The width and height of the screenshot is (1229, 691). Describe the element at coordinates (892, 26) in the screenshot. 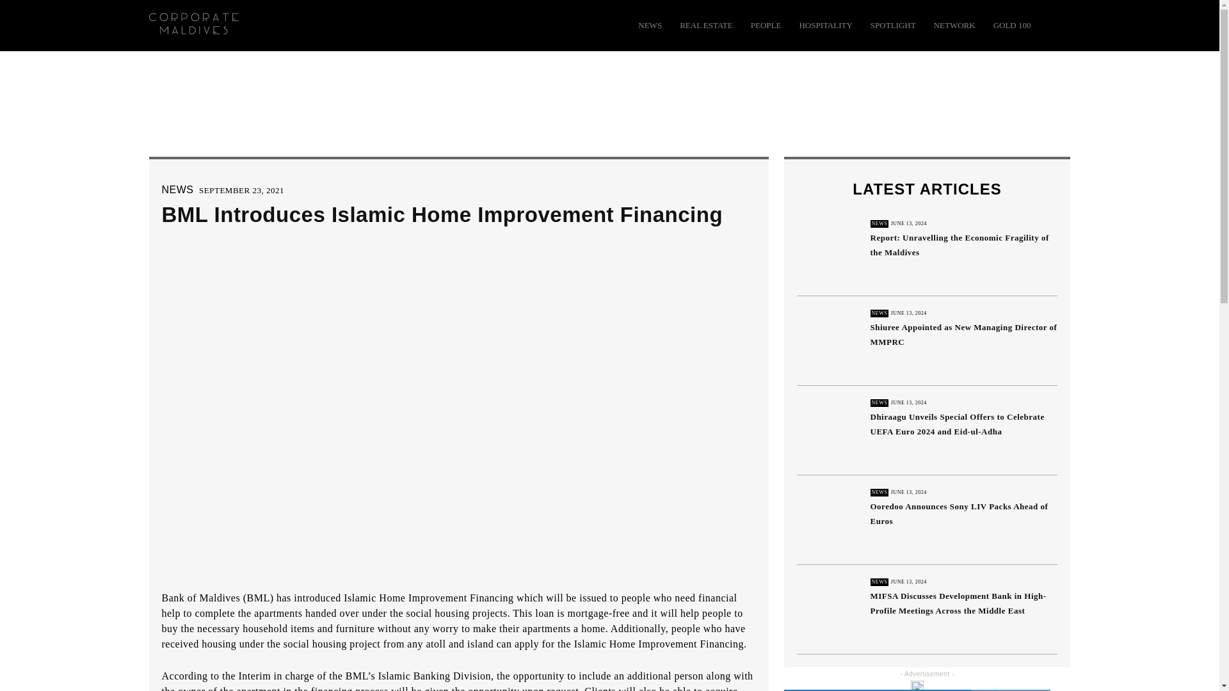

I see `SPOTLIGHT` at that location.